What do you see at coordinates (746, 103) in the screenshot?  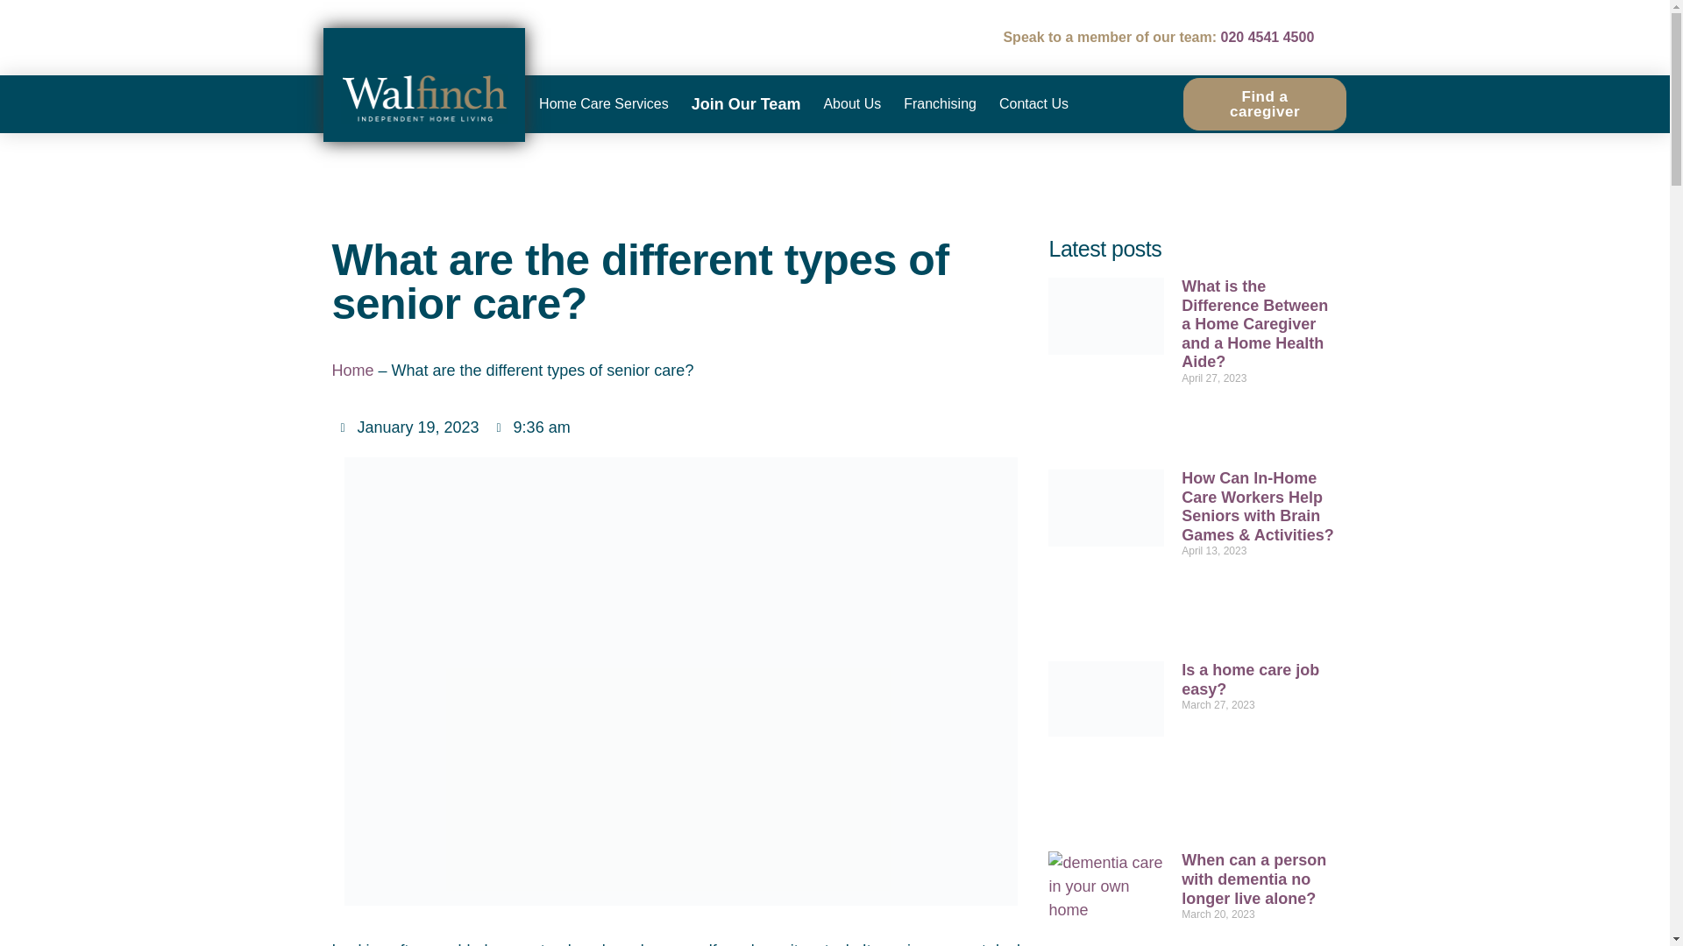 I see `Join Our Team` at bounding box center [746, 103].